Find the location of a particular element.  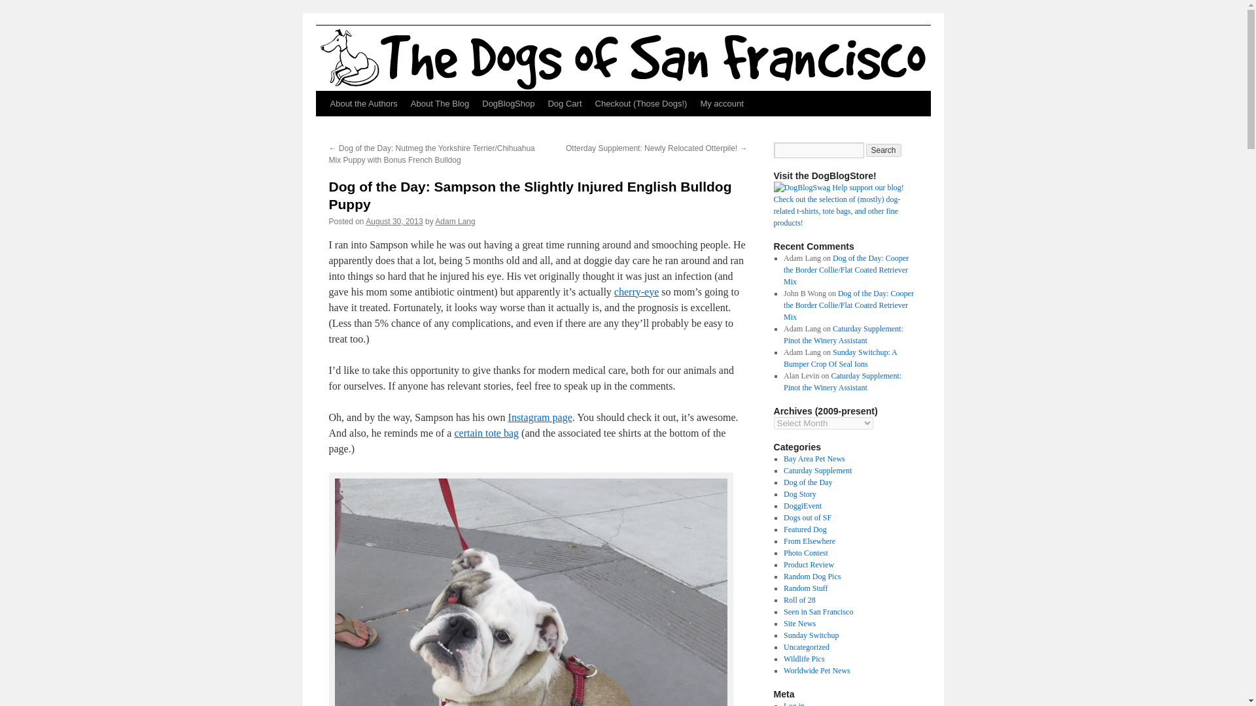

certain tote bag is located at coordinates (485, 433).